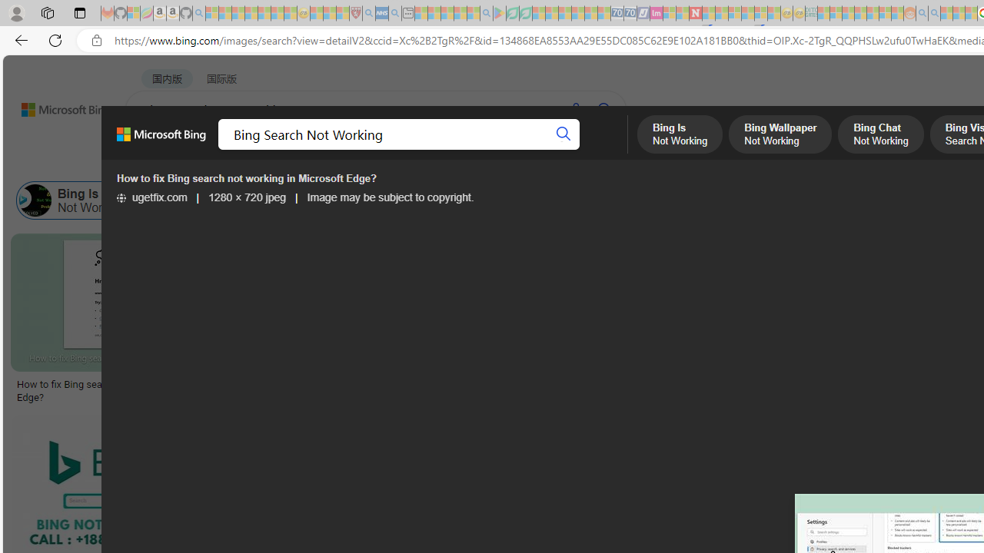 The image size is (984, 553). What do you see at coordinates (873, 14) in the screenshot?
I see `Kinda Frugal - MSN - Sleeping` at bounding box center [873, 14].